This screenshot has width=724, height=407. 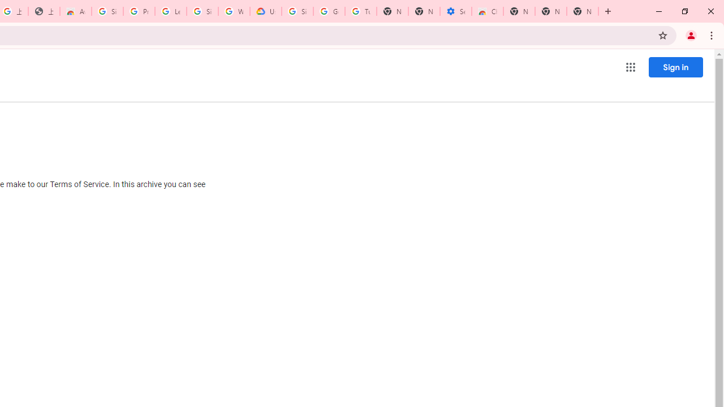 I want to click on Google Account Help, so click(x=329, y=11).